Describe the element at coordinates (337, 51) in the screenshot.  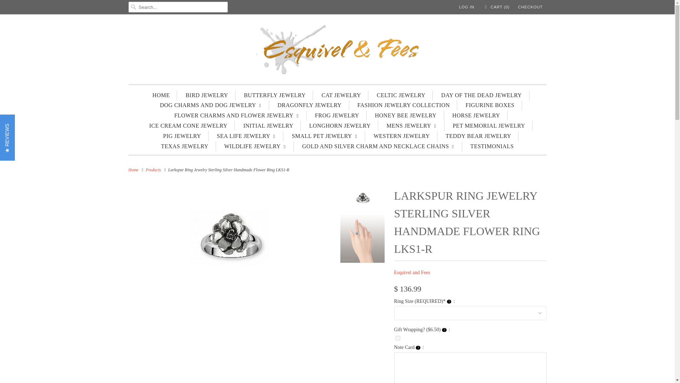
I see `Esquivel And Fees` at that location.